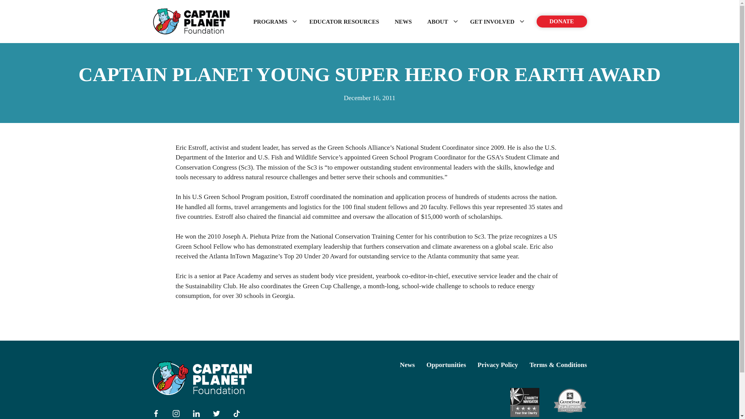 The width and height of the screenshot is (745, 419). I want to click on Privacy Policy, so click(497, 365).